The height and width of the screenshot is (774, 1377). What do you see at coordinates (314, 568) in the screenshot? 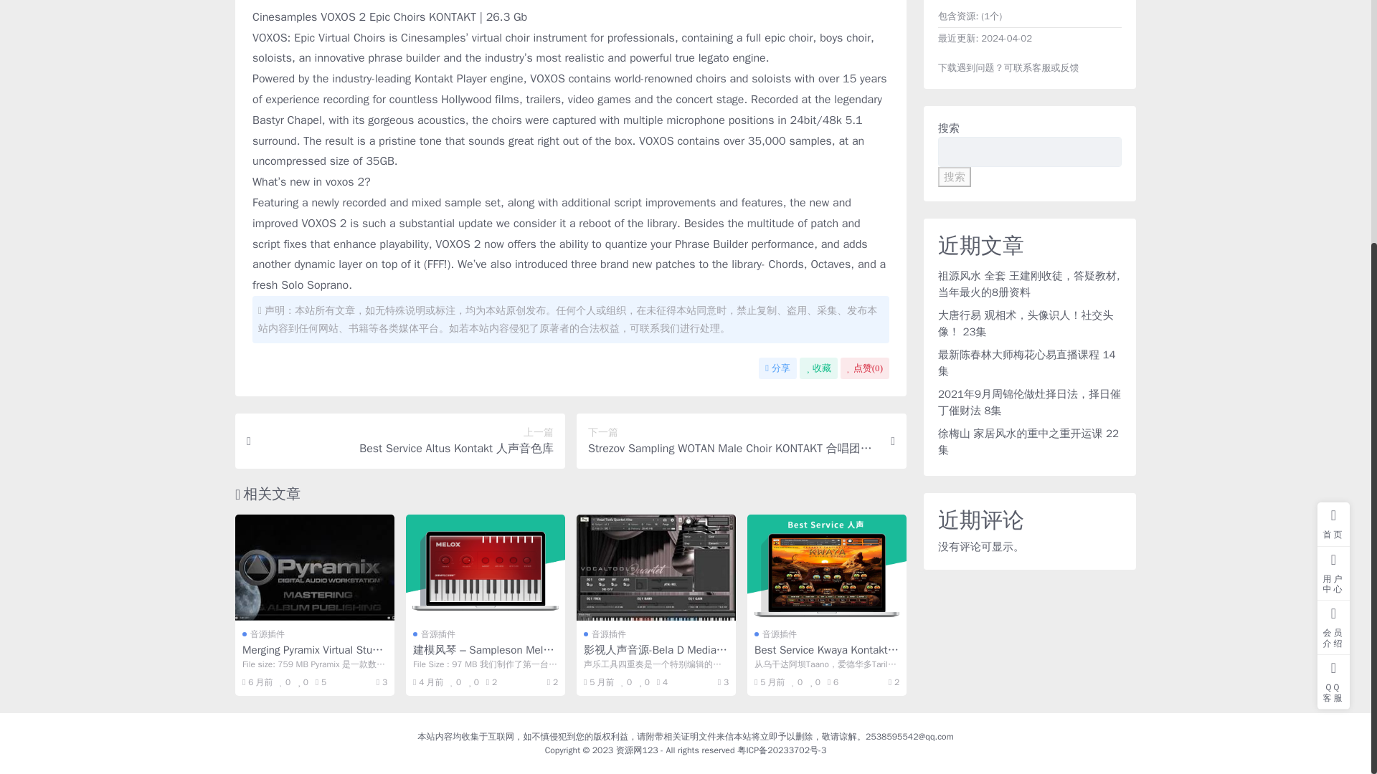
I see `Merging Pyramix Virtual Studio 14.0.2 WIN` at bounding box center [314, 568].